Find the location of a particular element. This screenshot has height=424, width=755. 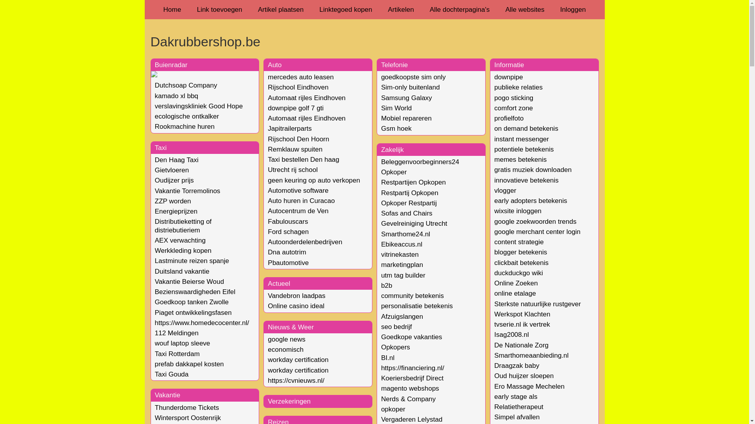

Informatie is located at coordinates (509, 65).